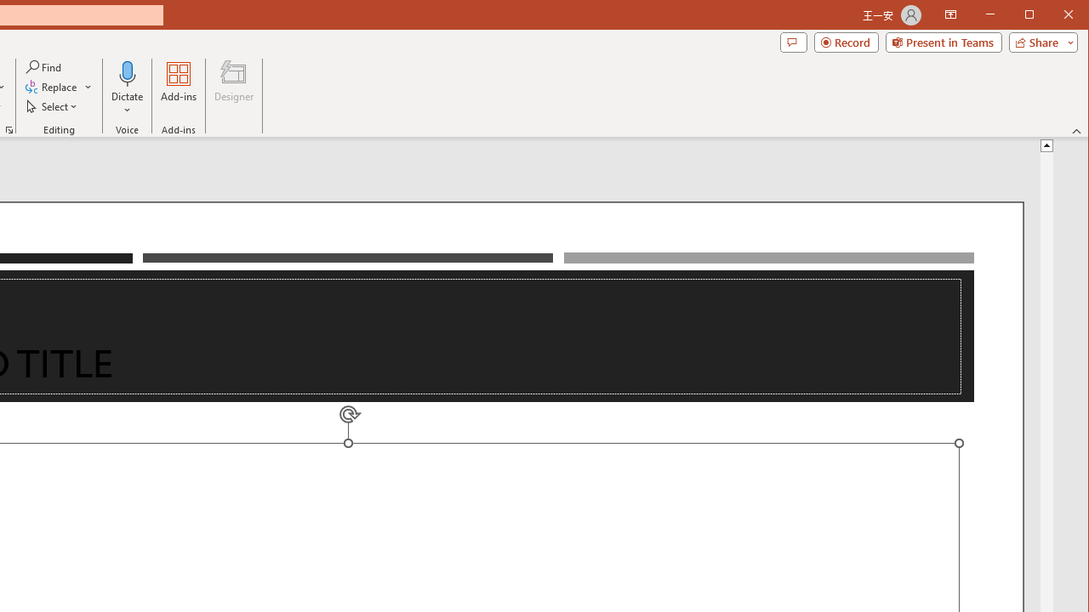  What do you see at coordinates (53, 87) in the screenshot?
I see `Replace...` at bounding box center [53, 87].